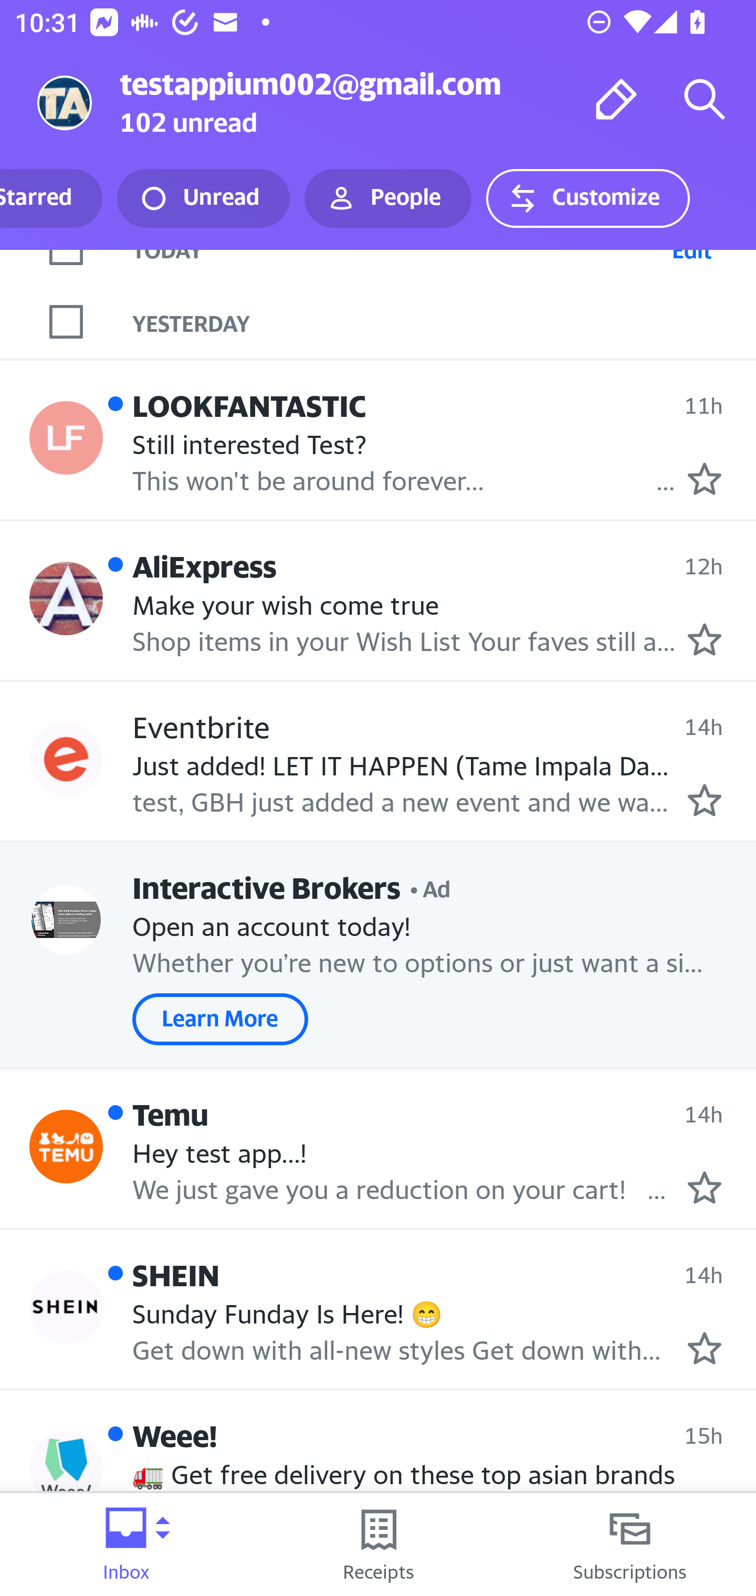 Image resolution: width=756 pixels, height=1596 pixels. What do you see at coordinates (66, 1146) in the screenshot?
I see `Profile
Temu` at bounding box center [66, 1146].